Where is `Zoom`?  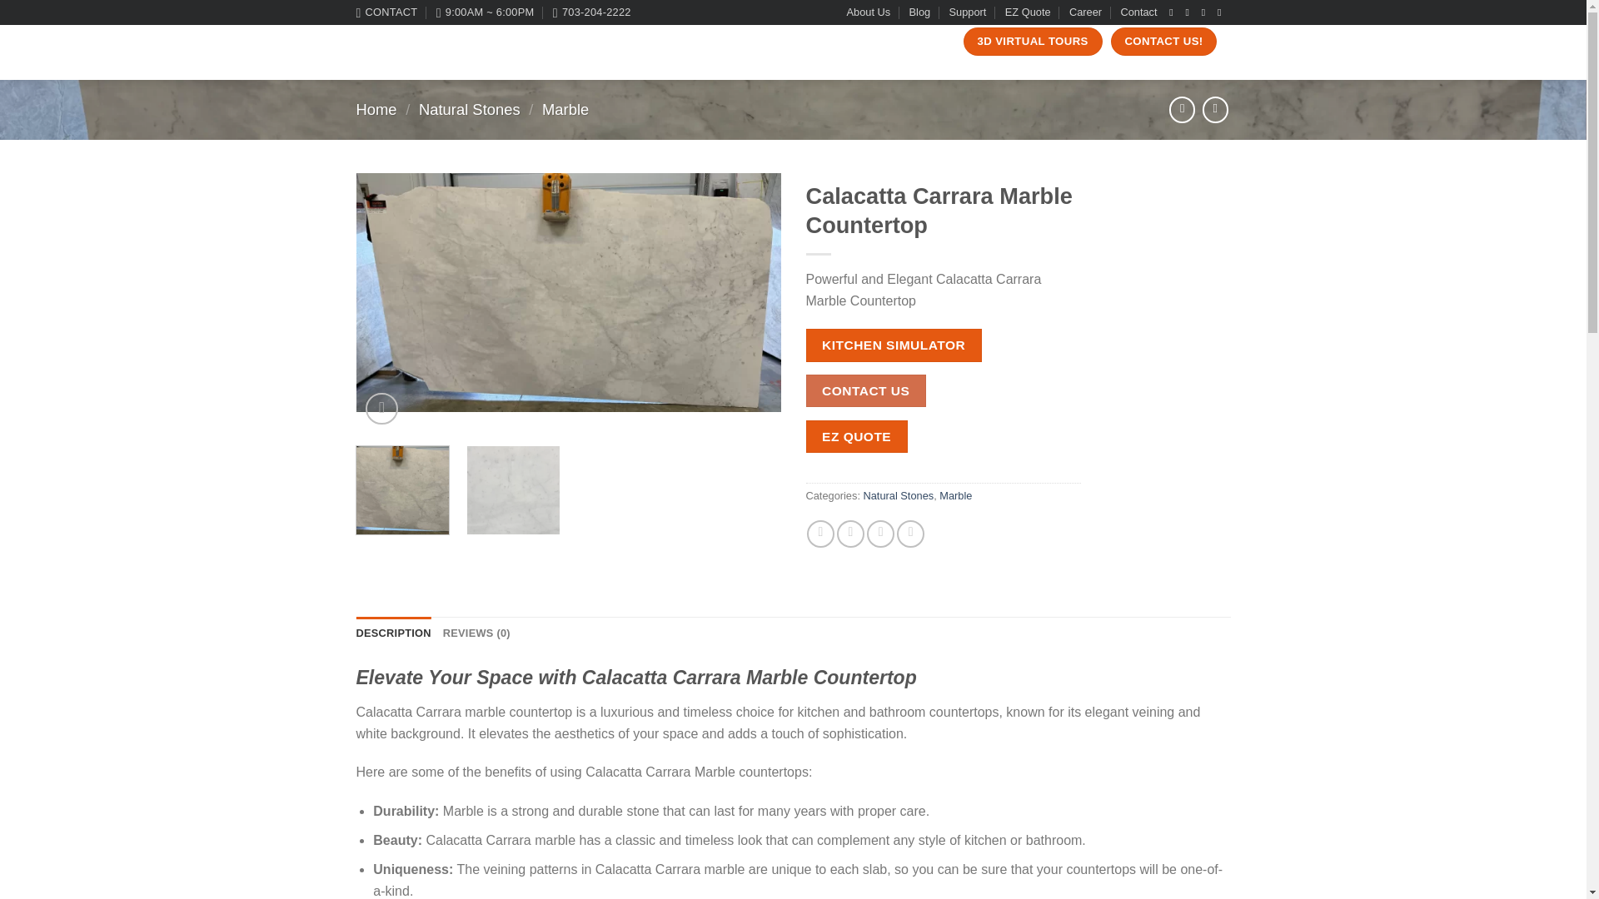
Zoom is located at coordinates (381, 408).